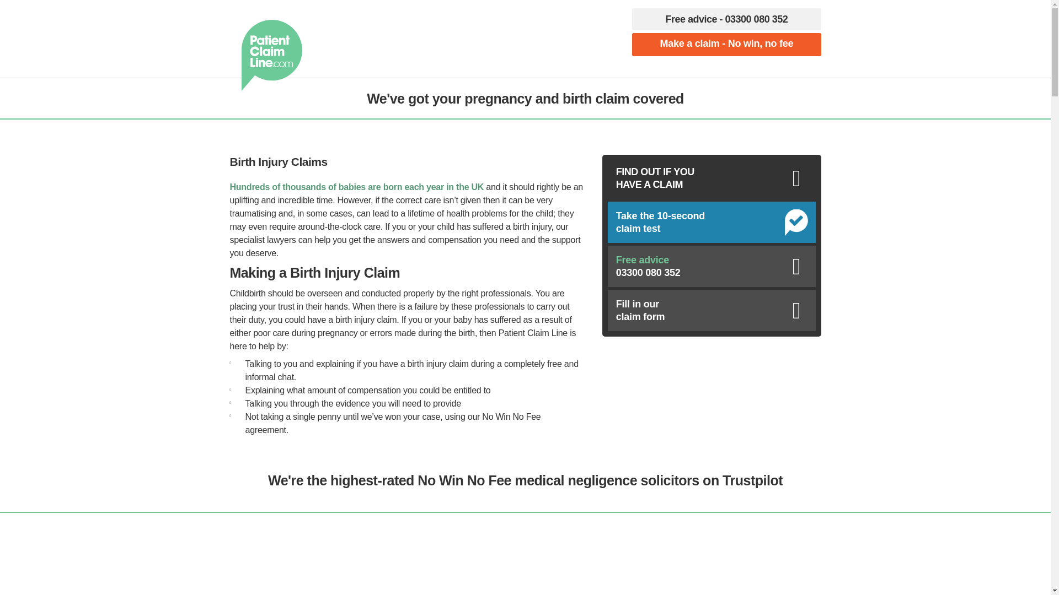 This screenshot has width=1059, height=595. What do you see at coordinates (472, 43) in the screenshot?
I see `Customer reviews powered by Trustpilot` at bounding box center [472, 43].